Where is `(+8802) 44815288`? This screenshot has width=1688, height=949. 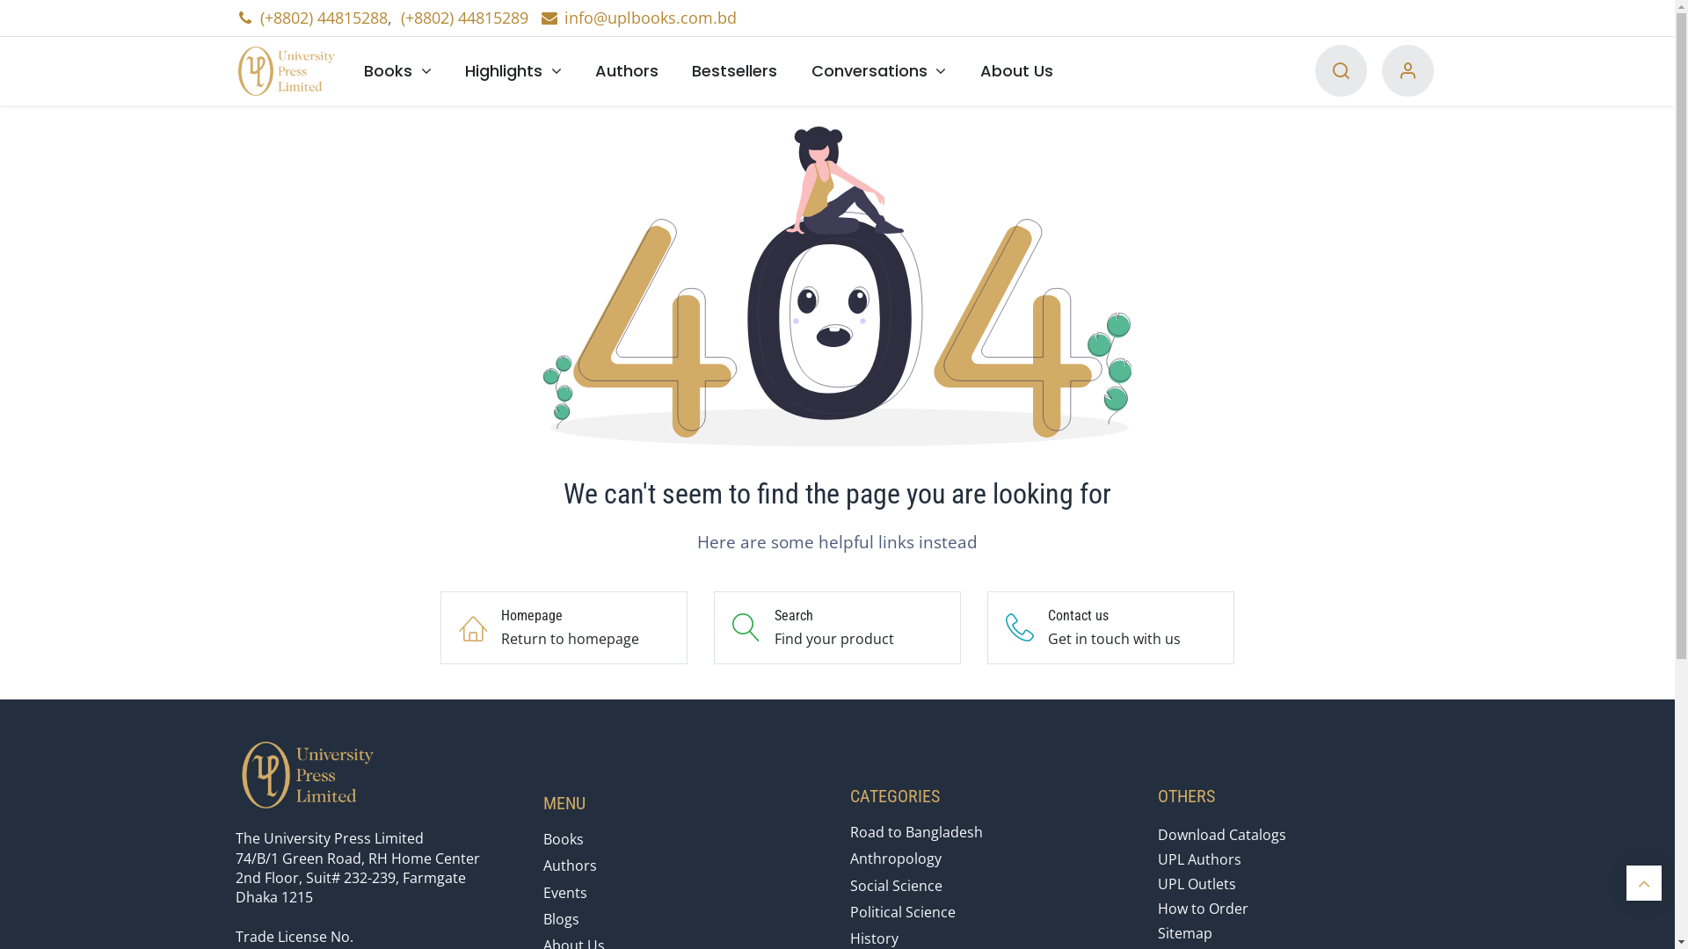 (+8802) 44815288 is located at coordinates (324, 18).